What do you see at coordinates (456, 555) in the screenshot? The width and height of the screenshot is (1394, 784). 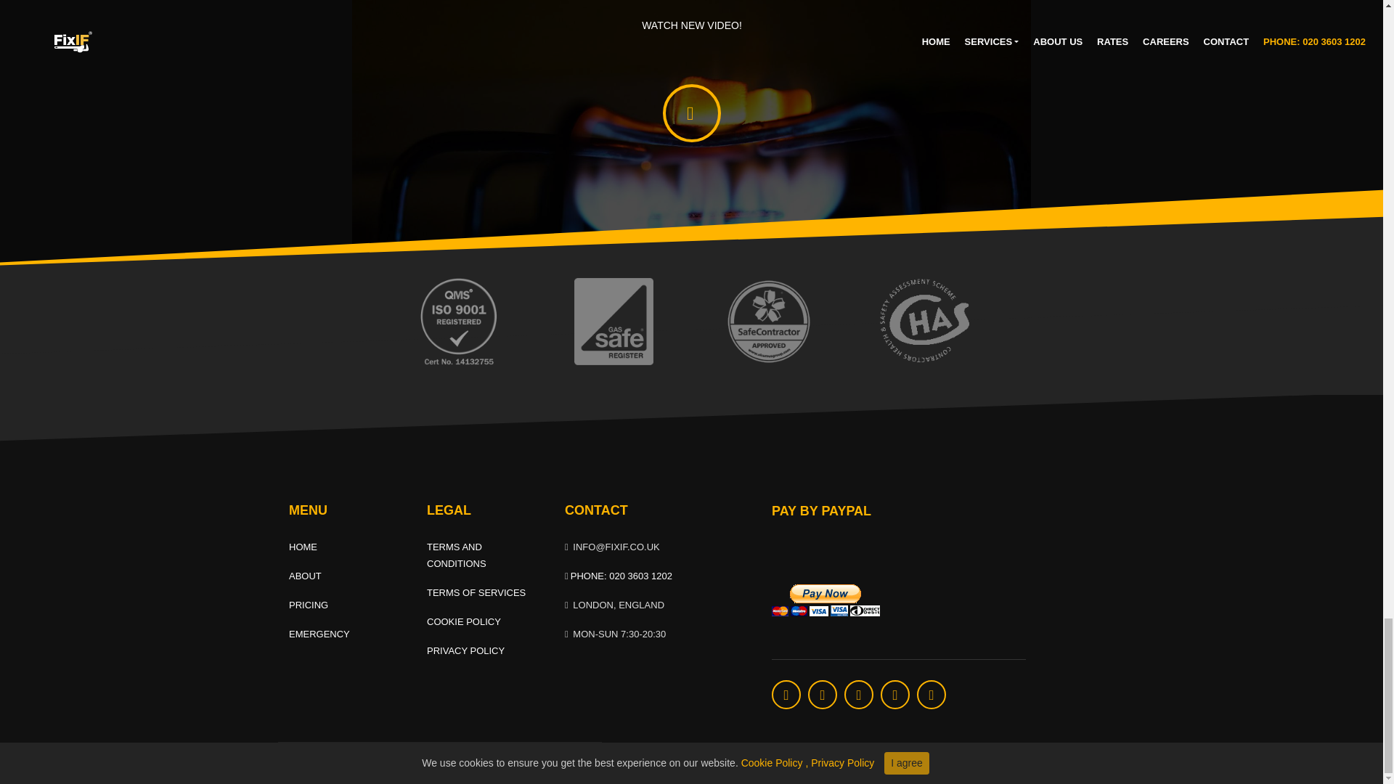 I see `TERMS AND CONDITIONS` at bounding box center [456, 555].